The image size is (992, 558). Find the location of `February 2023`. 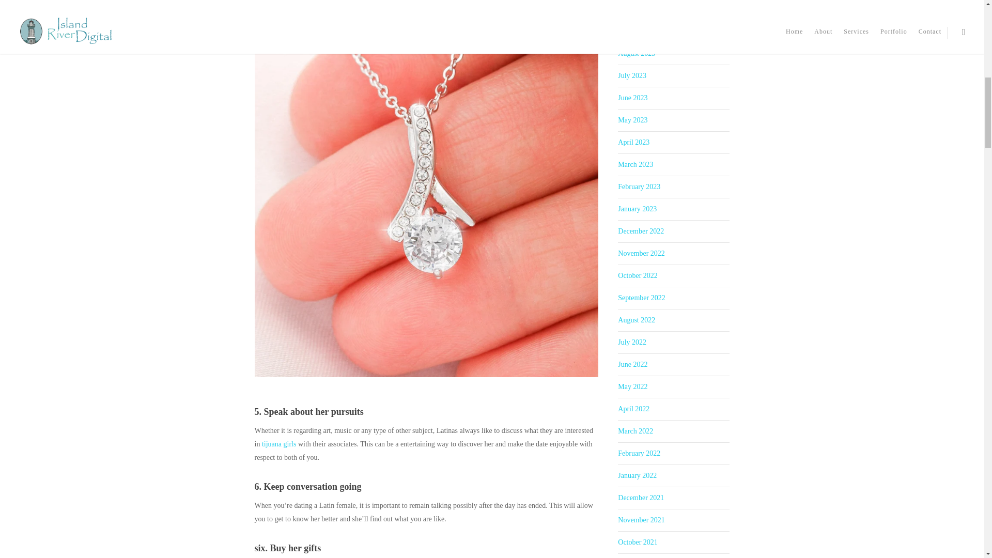

February 2023 is located at coordinates (639, 187).